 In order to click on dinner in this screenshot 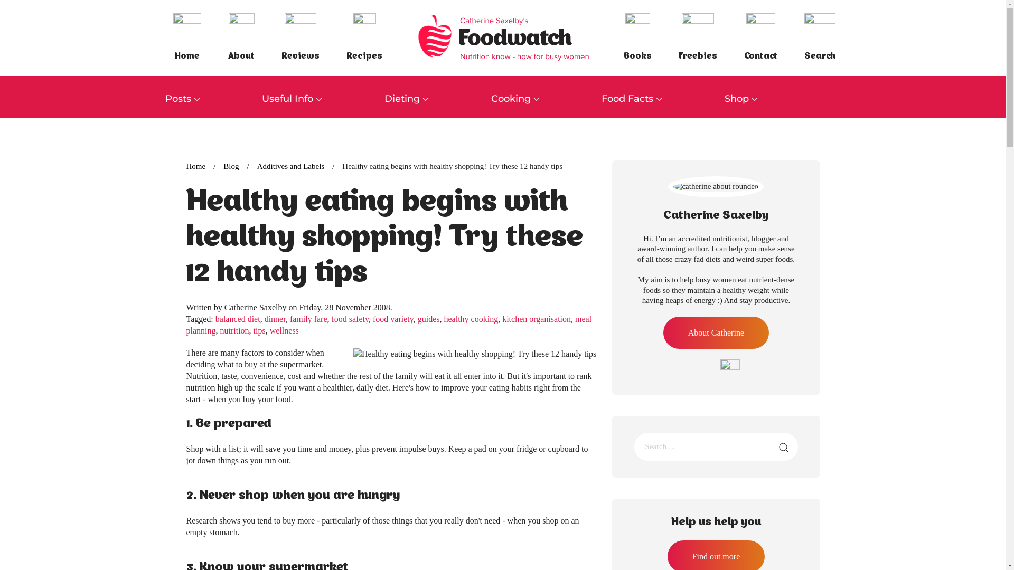, I will do `click(275, 319)`.